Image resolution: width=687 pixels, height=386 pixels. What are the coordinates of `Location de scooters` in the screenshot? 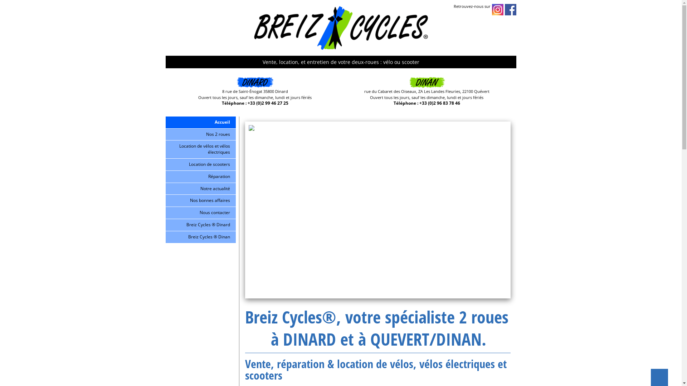 It's located at (200, 165).